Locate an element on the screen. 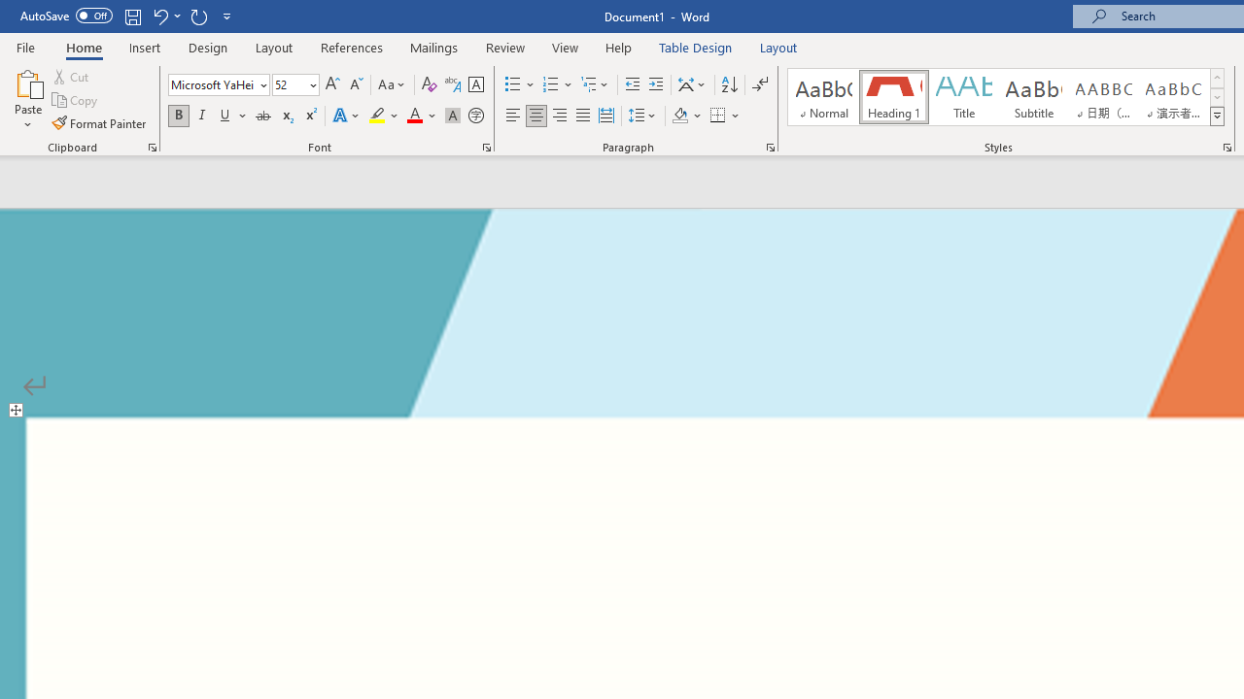 The image size is (1244, 699). Undo Typing is located at coordinates (159, 16).